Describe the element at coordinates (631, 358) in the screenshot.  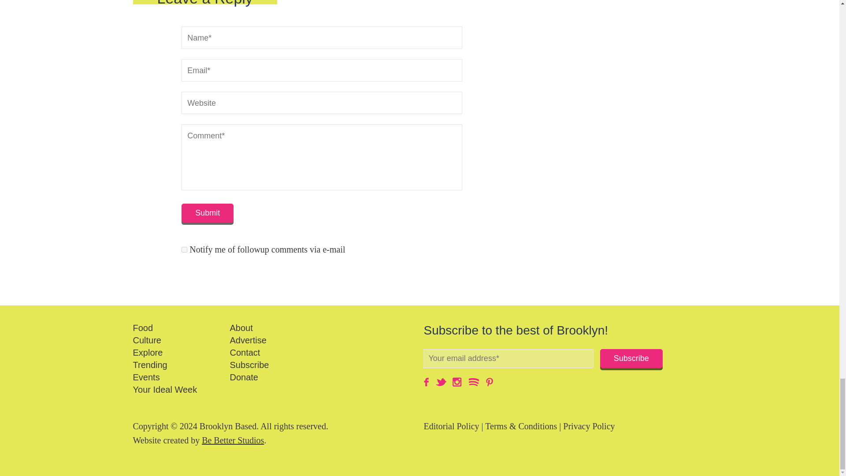
I see `Subscribe` at that location.